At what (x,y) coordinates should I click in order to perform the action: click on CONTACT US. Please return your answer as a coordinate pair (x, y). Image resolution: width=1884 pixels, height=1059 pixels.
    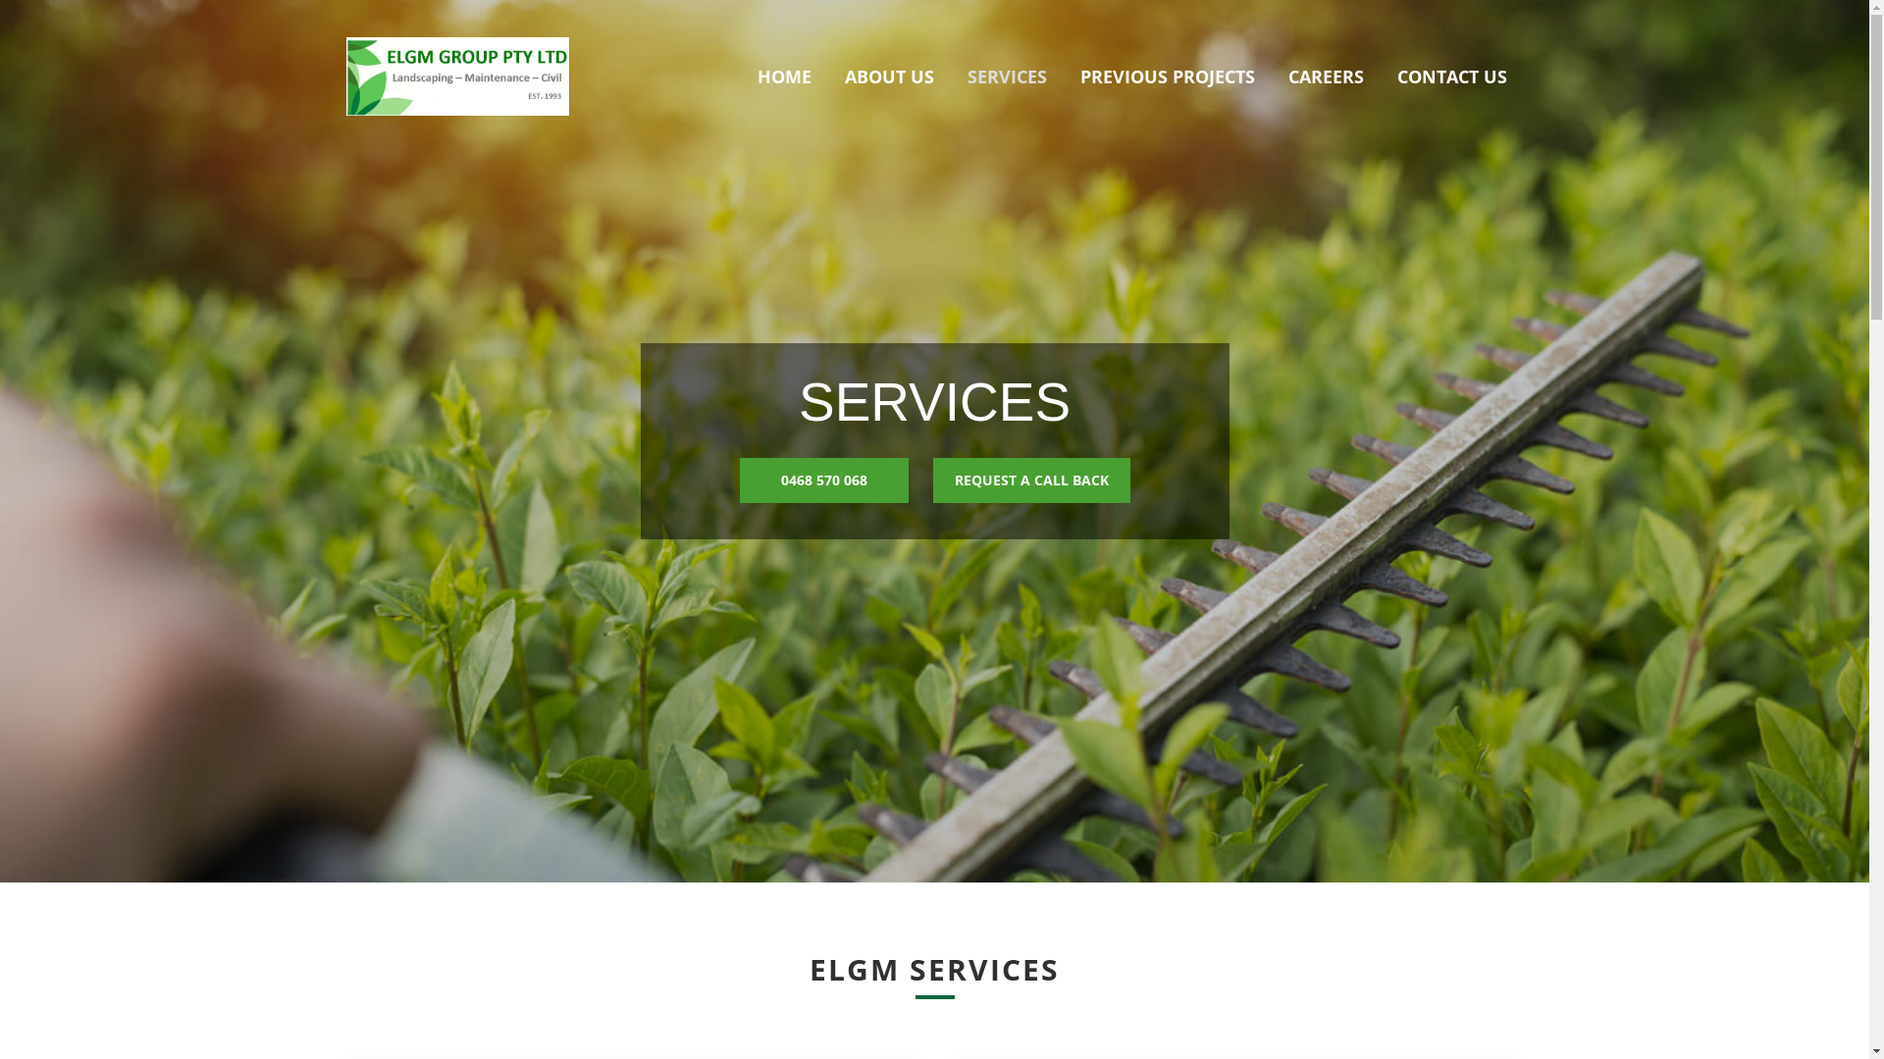
    Looking at the image, I should click on (1451, 76).